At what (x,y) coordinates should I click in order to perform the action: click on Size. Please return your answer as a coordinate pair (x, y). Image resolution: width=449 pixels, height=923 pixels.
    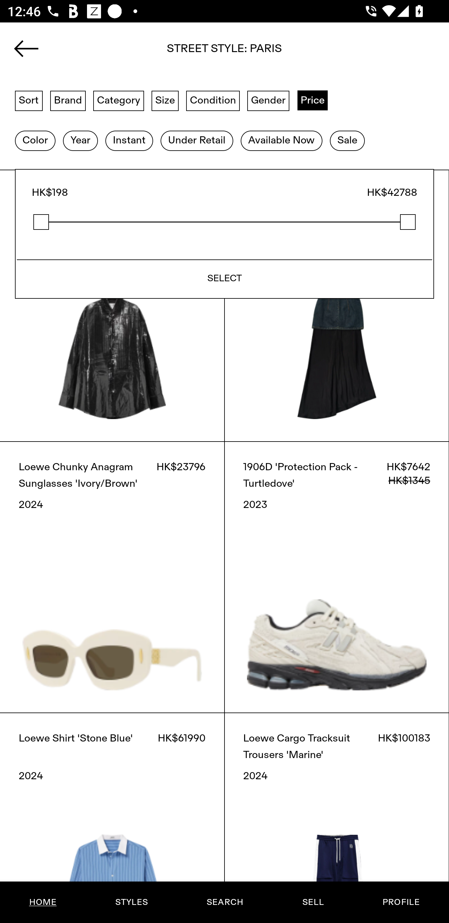
    Looking at the image, I should click on (165, 100).